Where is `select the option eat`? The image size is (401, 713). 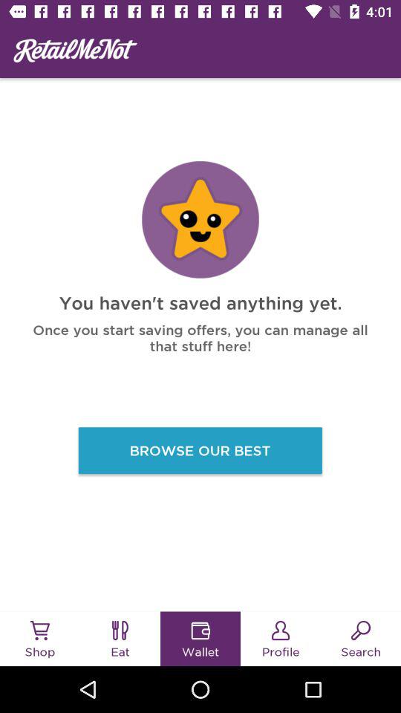 select the option eat is located at coordinates (120, 630).